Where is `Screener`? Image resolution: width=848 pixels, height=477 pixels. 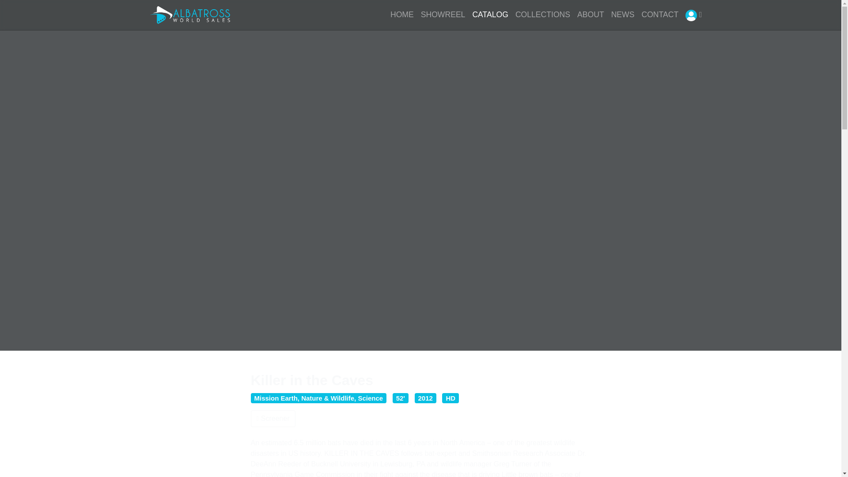
Screener is located at coordinates (273, 418).